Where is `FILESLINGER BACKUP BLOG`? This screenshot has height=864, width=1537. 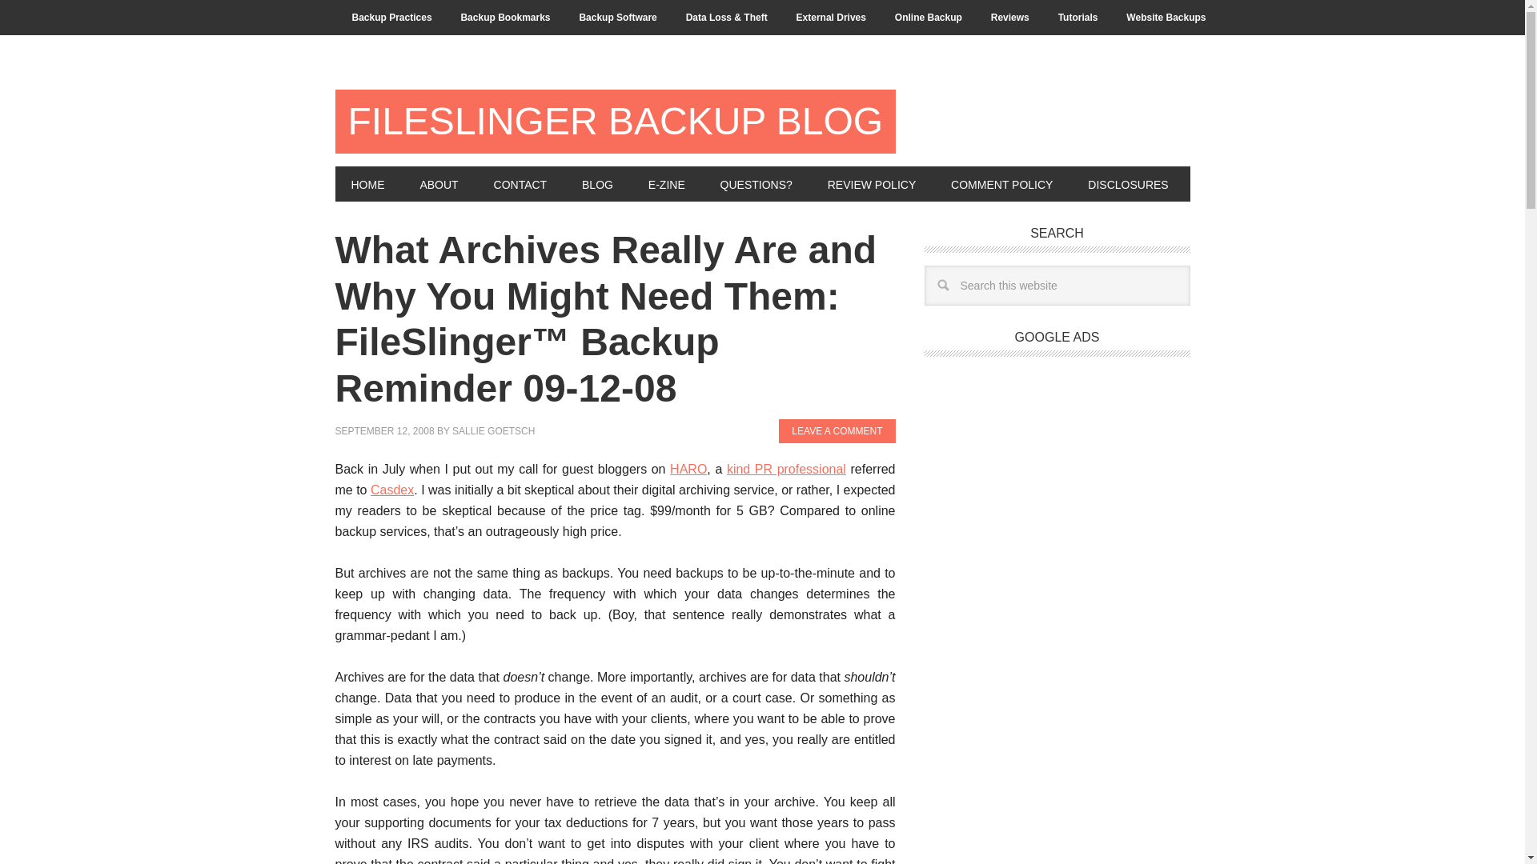 FILESLINGER BACKUP BLOG is located at coordinates (615, 122).